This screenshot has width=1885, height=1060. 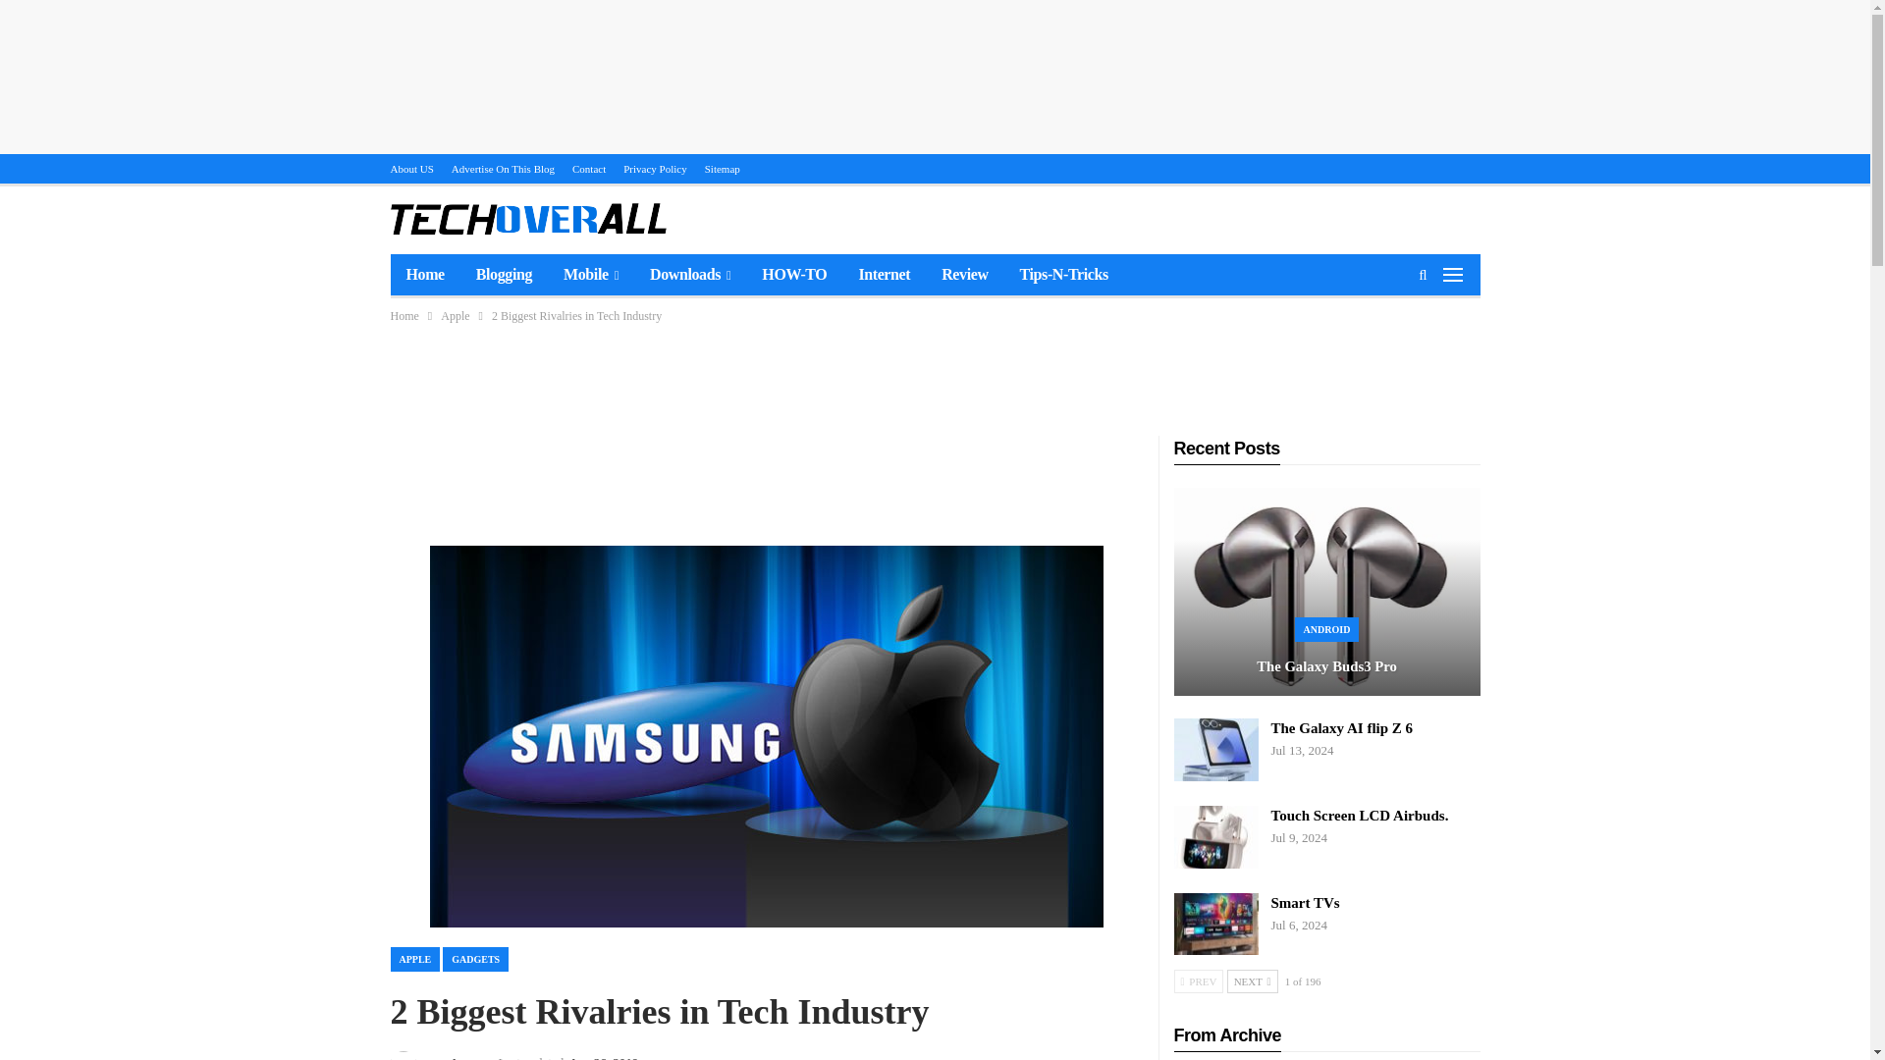 I want to click on GADGETS, so click(x=475, y=960).